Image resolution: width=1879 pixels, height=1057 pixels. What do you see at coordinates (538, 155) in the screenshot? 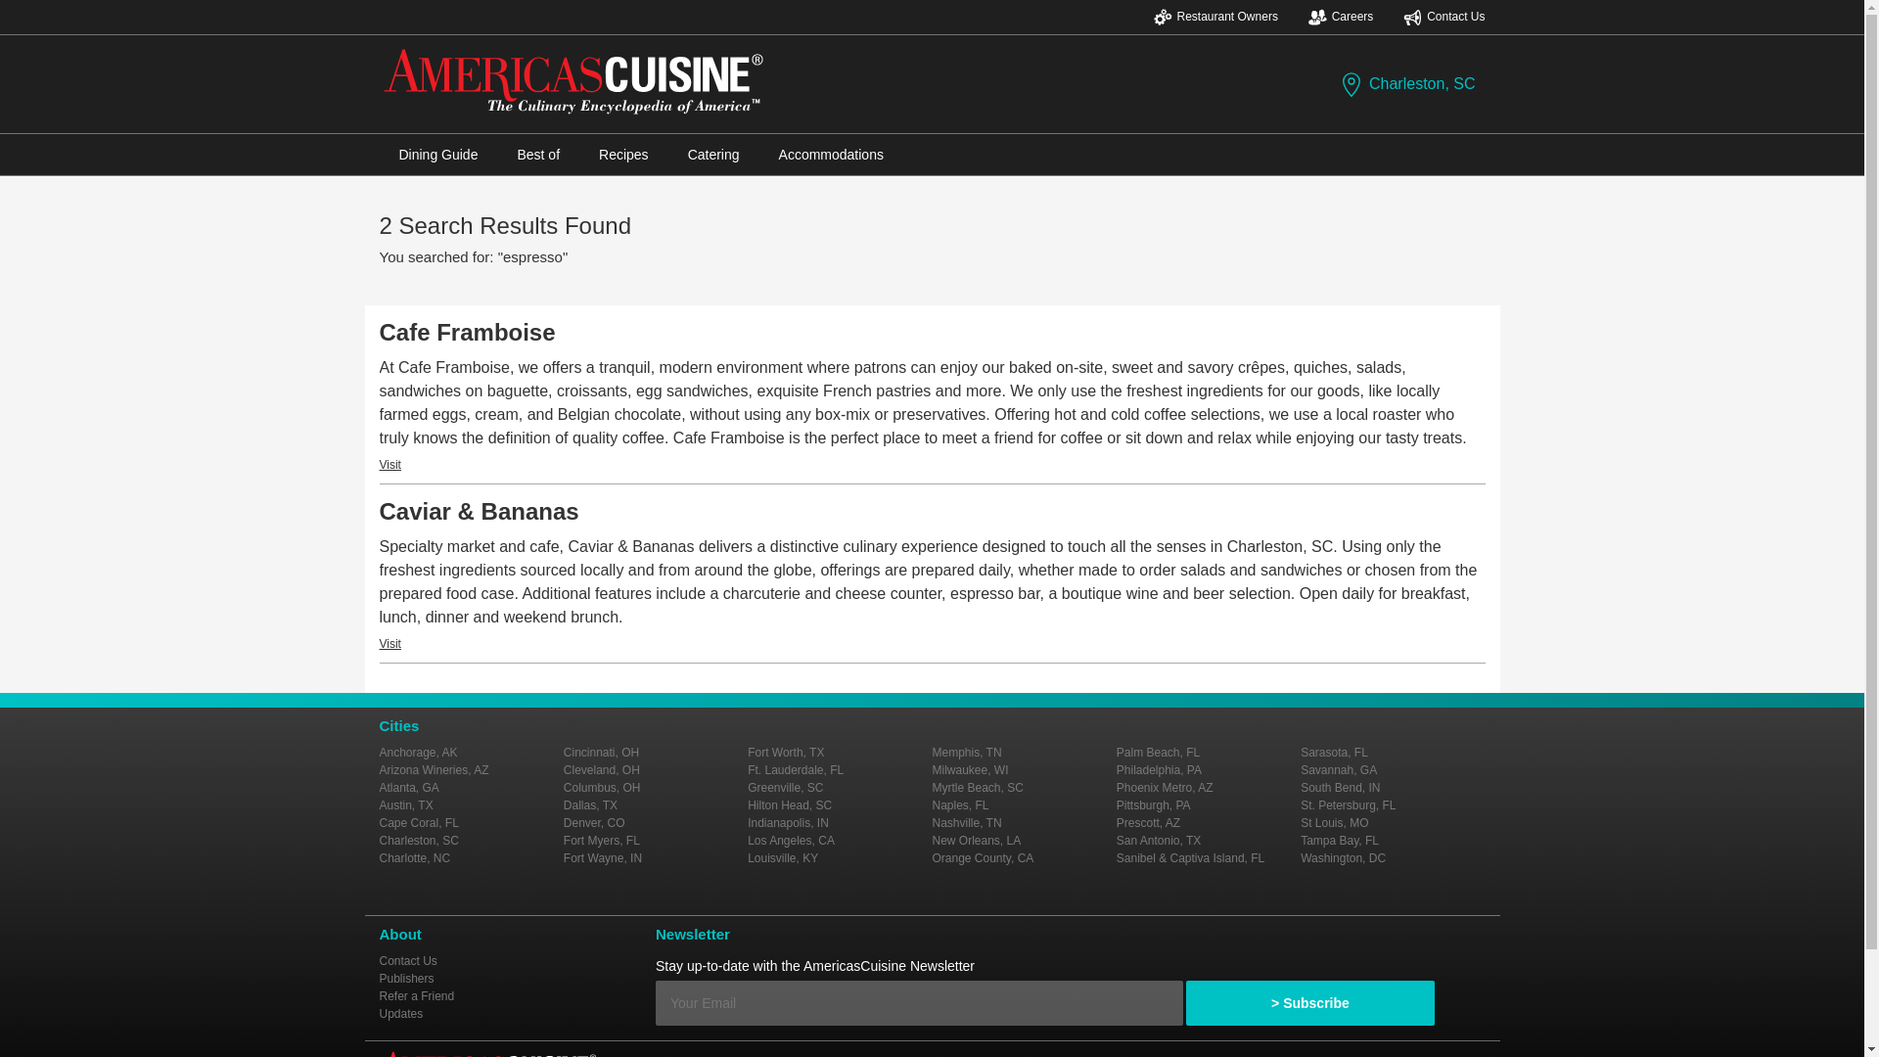
I see `Best of` at bounding box center [538, 155].